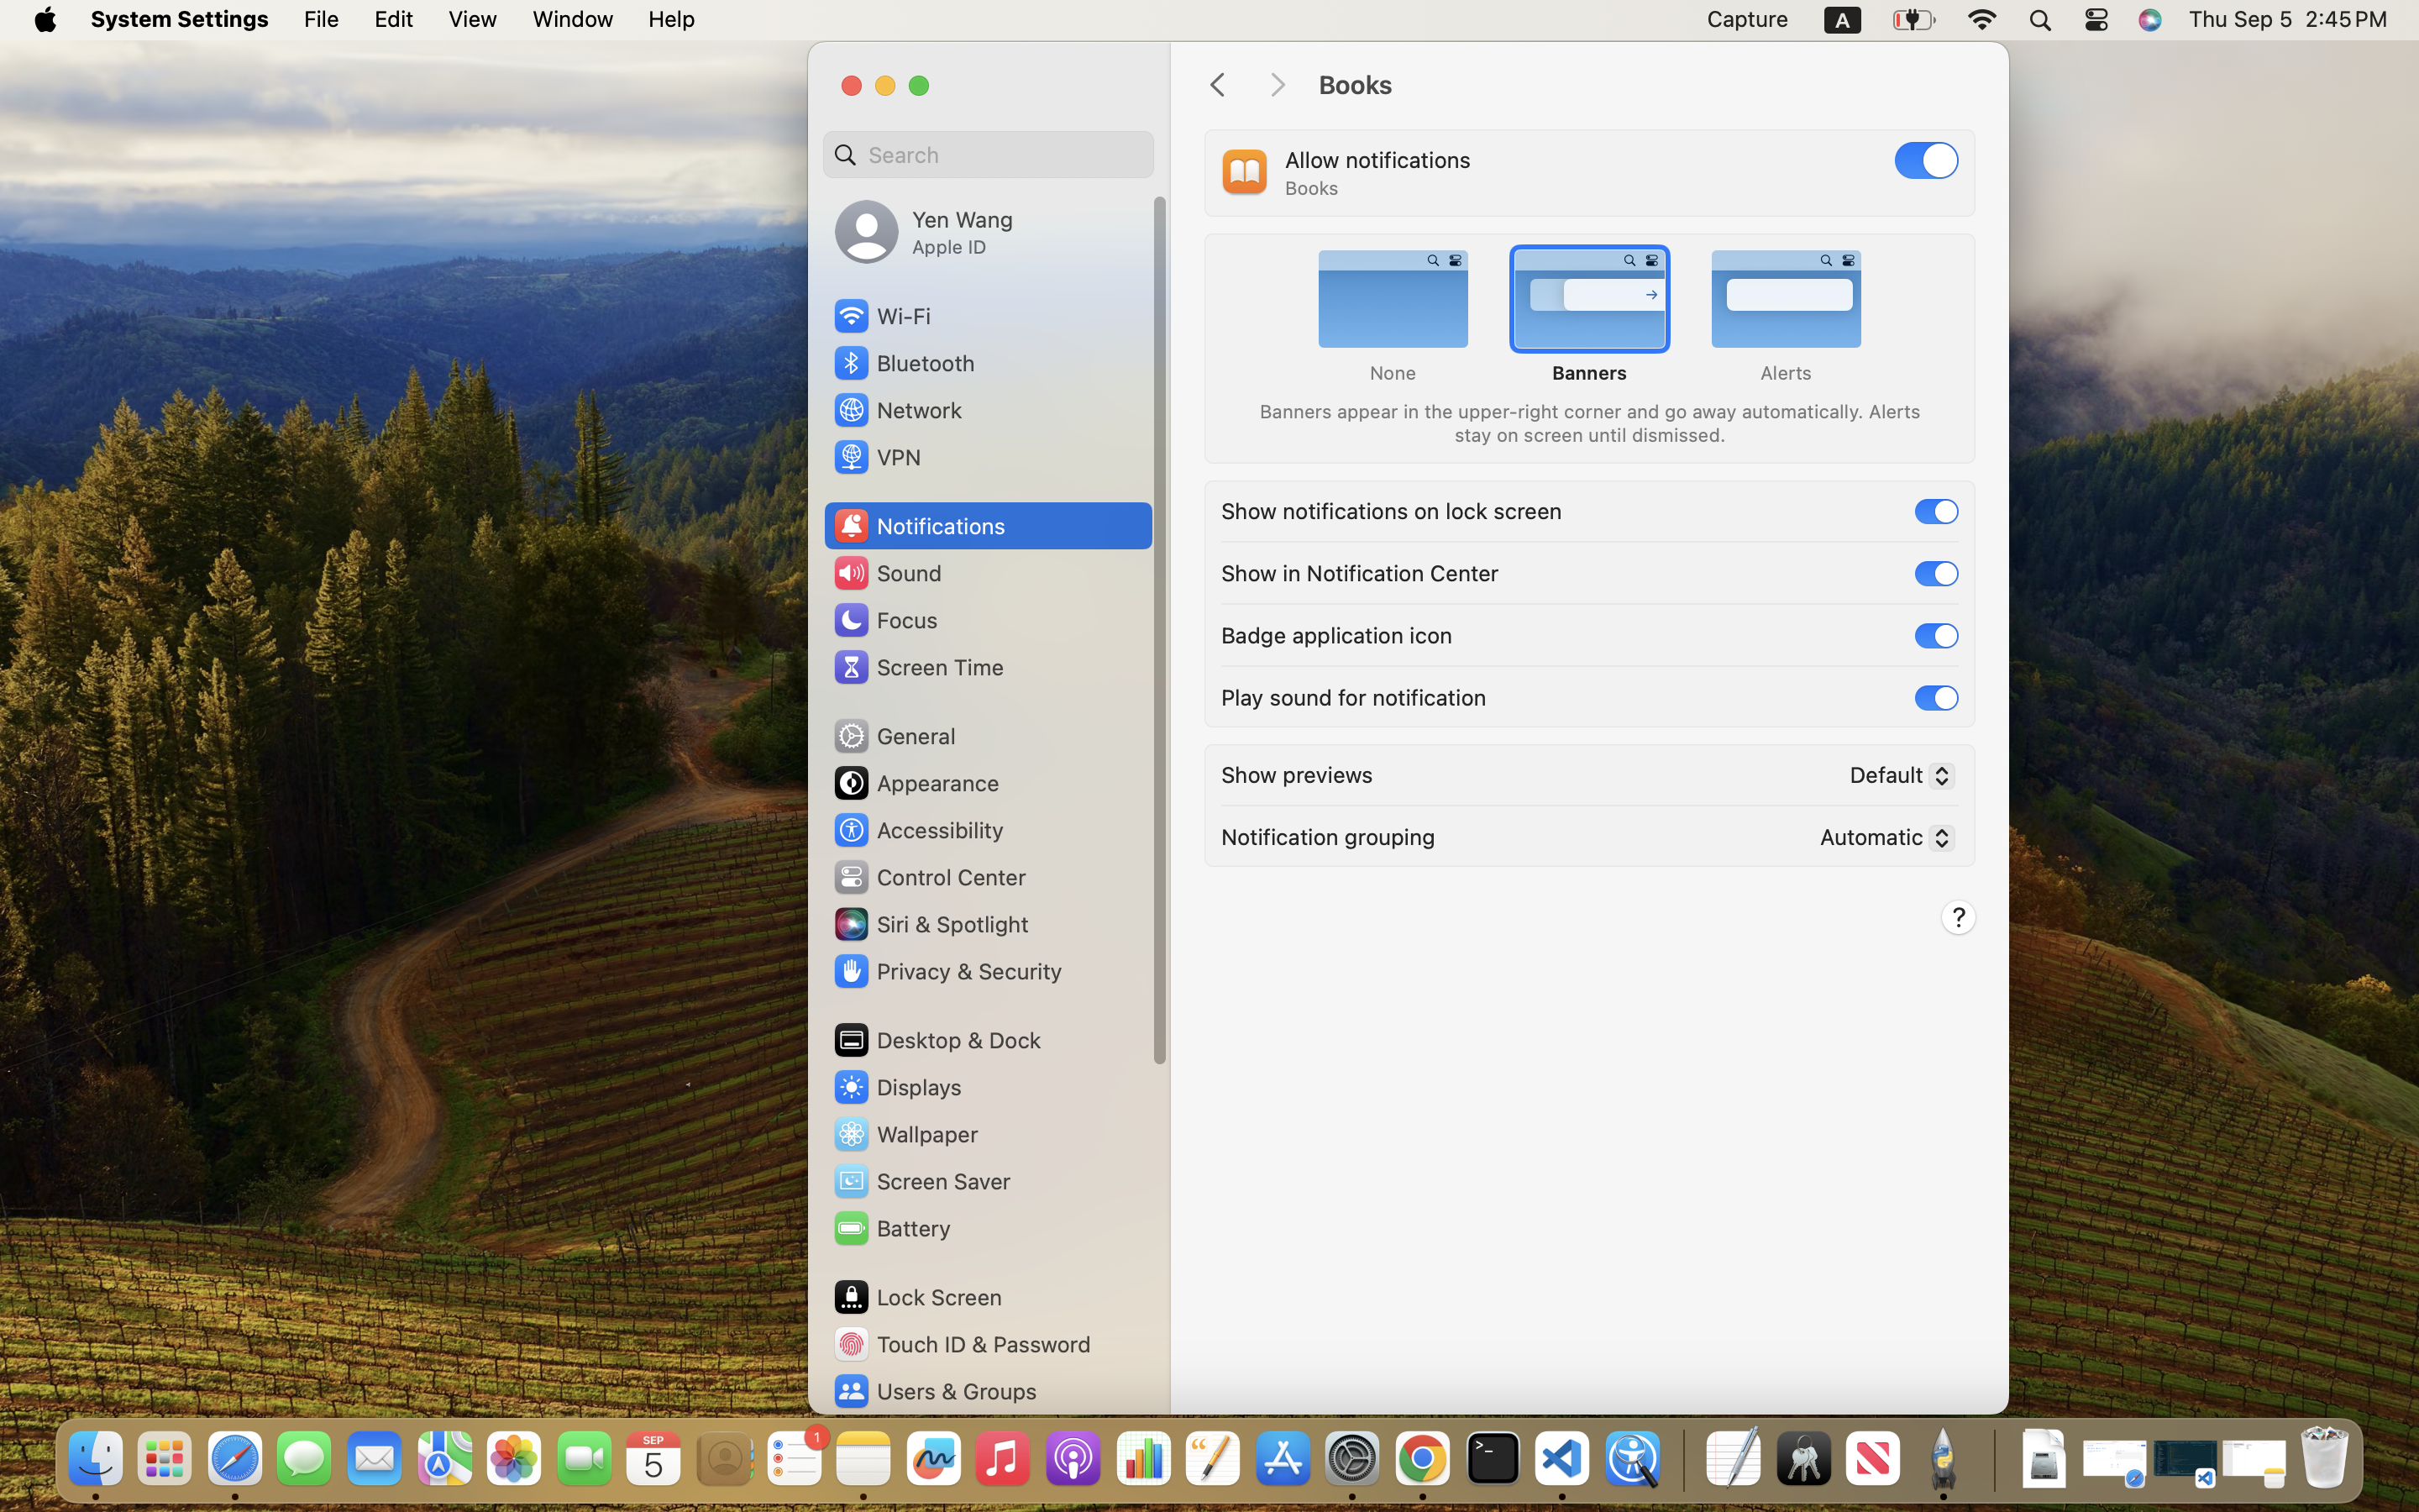 The height and width of the screenshot is (1512, 2419). What do you see at coordinates (1392, 509) in the screenshot?
I see `Show notifications on lock screen` at bounding box center [1392, 509].